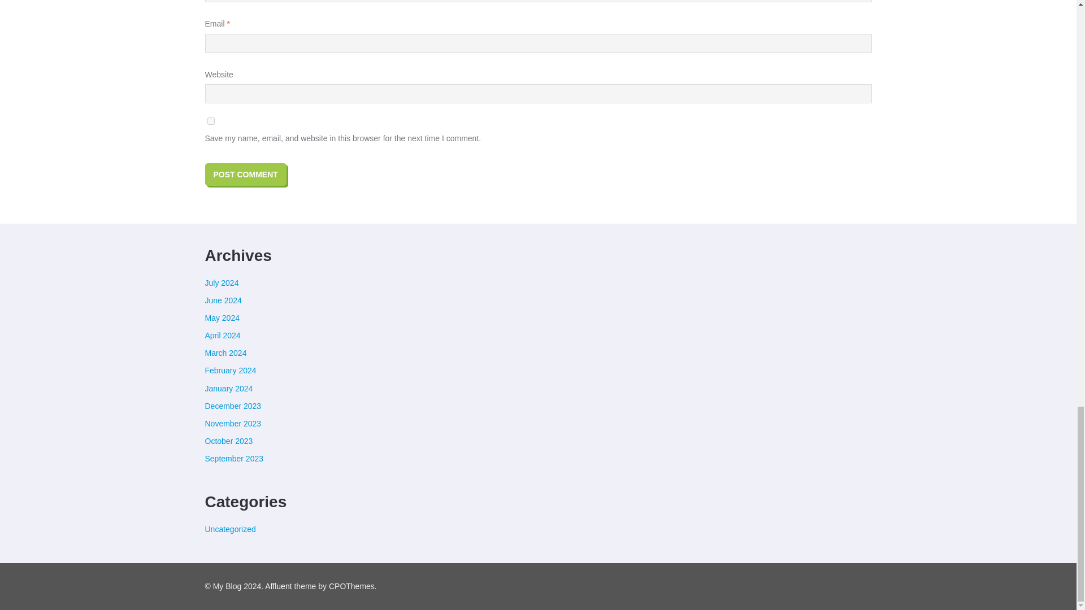  What do you see at coordinates (228, 441) in the screenshot?
I see `October 2023` at bounding box center [228, 441].